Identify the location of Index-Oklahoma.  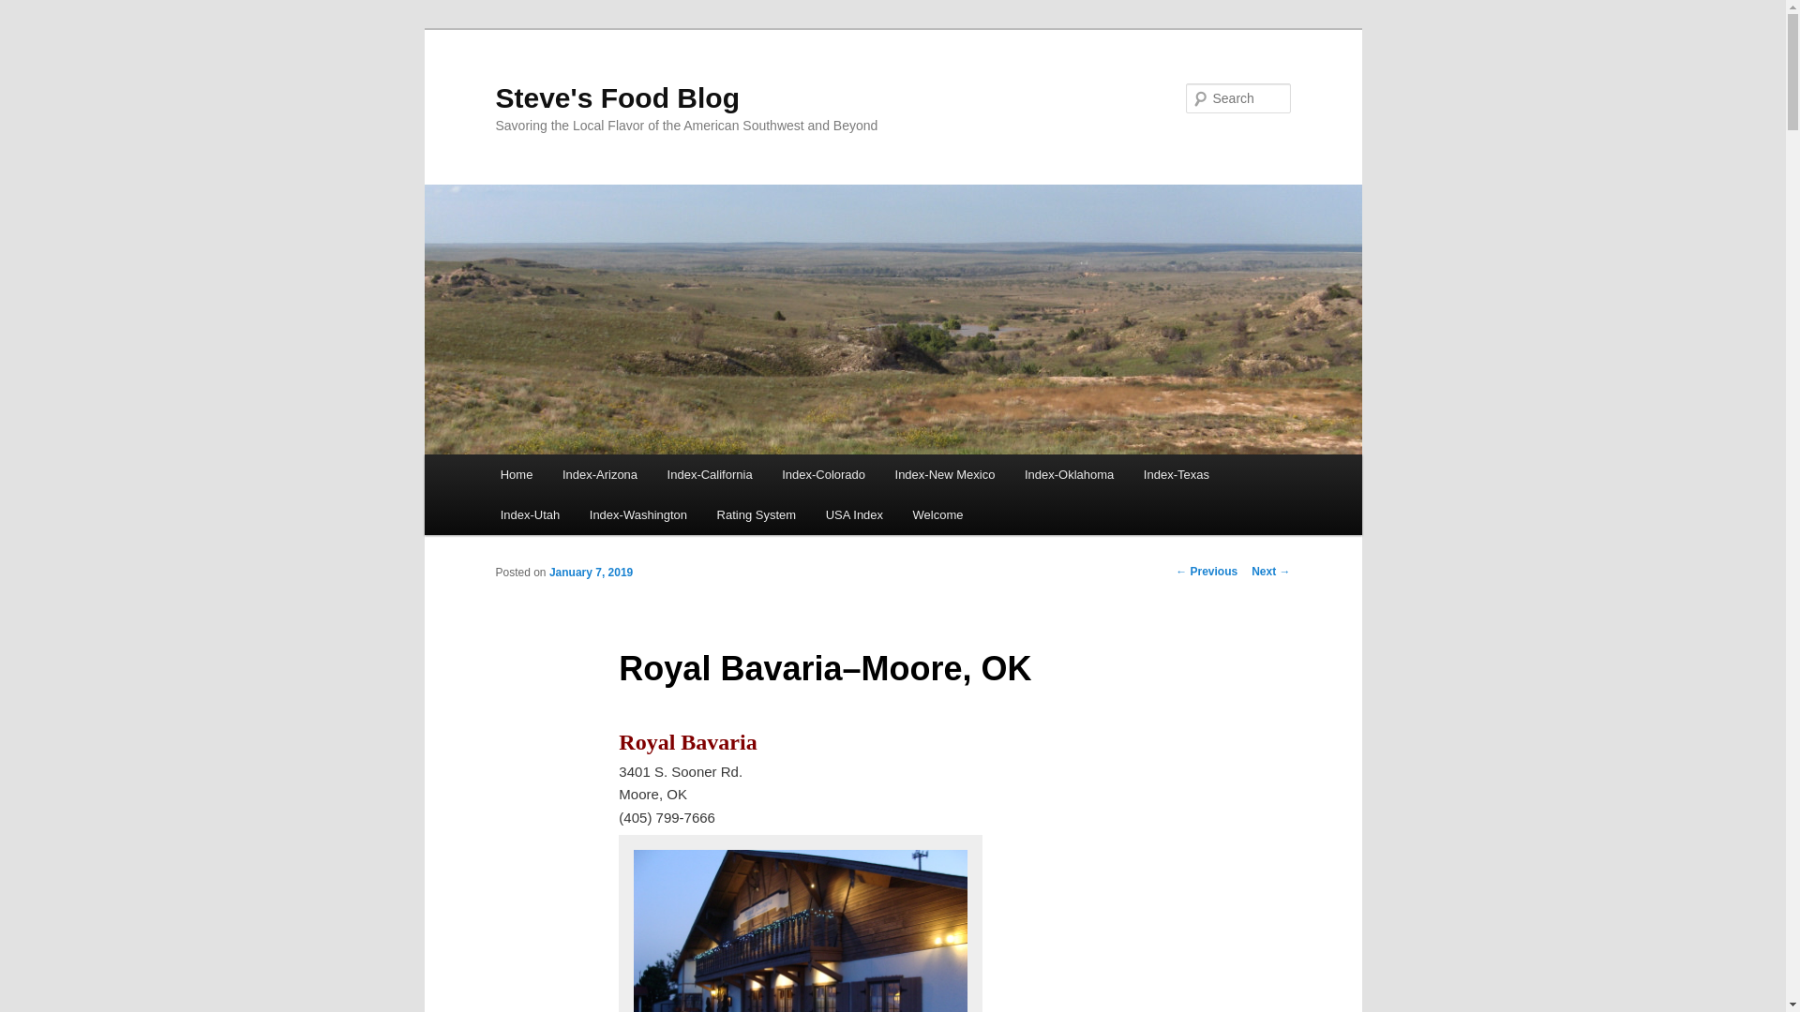
(1069, 474).